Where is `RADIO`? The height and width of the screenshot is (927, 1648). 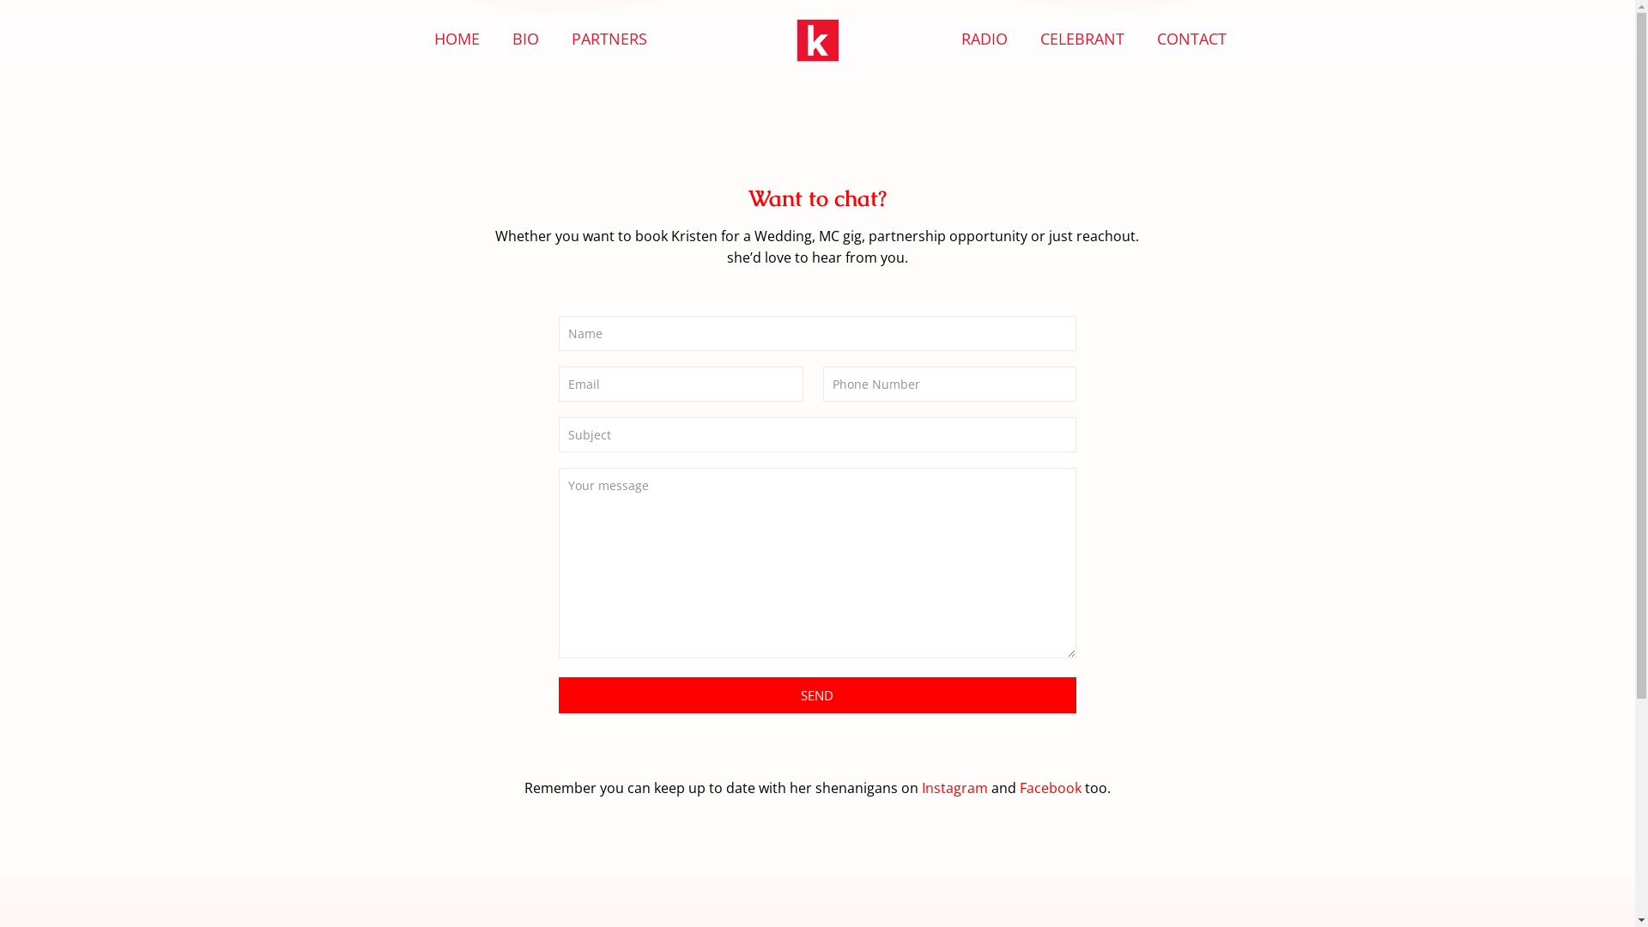
RADIO is located at coordinates (985, 39).